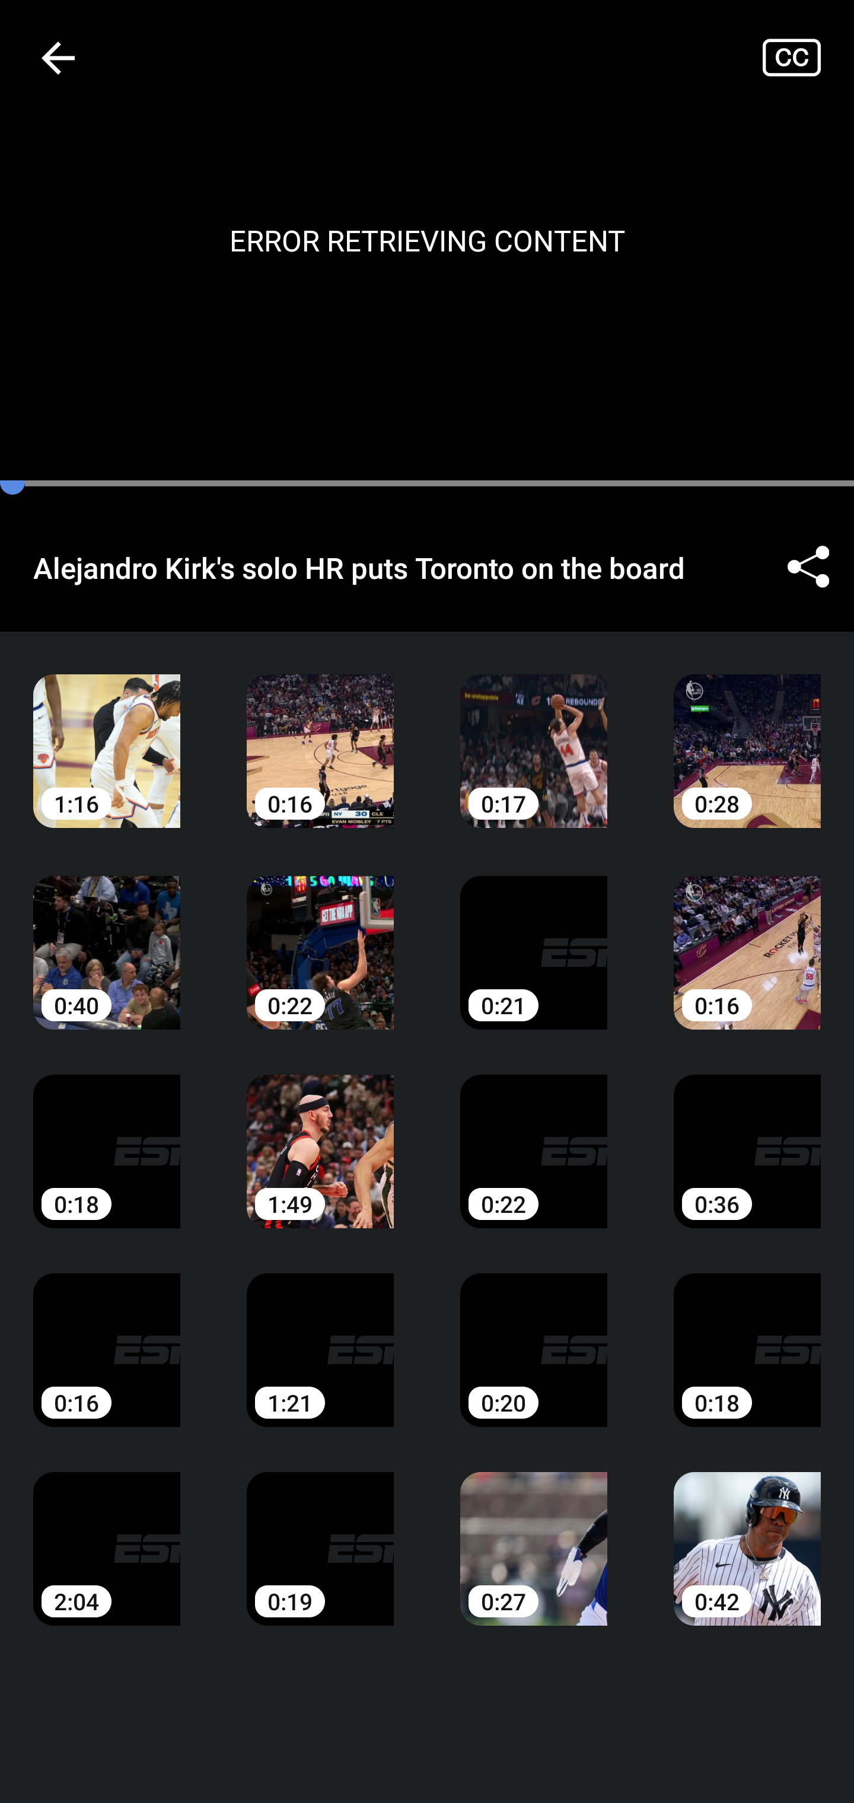 The image size is (854, 1803). Describe the element at coordinates (747, 1334) in the screenshot. I see `0:18` at that location.